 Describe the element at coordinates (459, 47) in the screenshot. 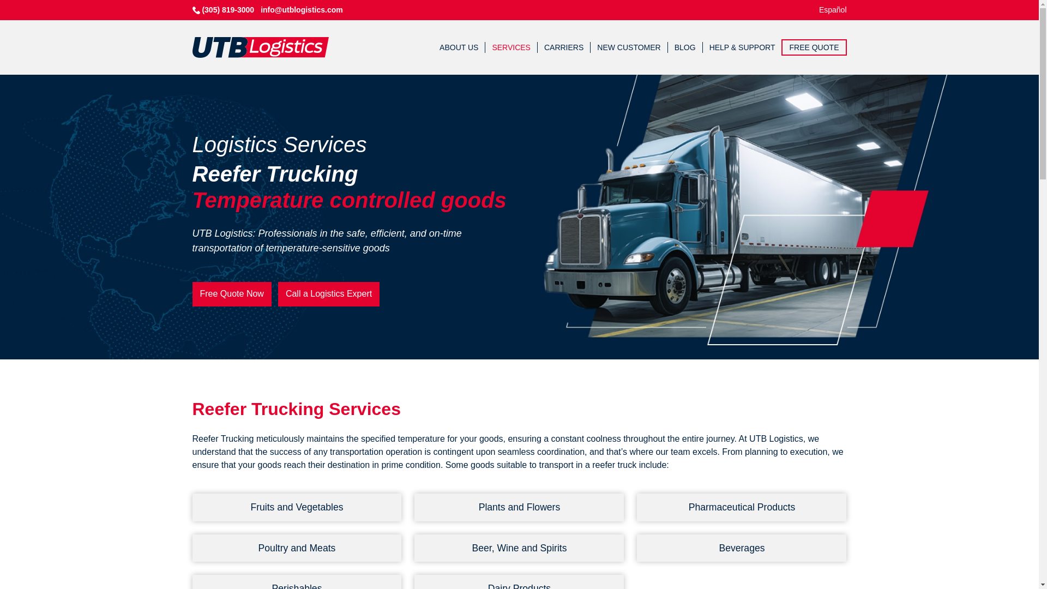

I see `ABOUT US` at that location.